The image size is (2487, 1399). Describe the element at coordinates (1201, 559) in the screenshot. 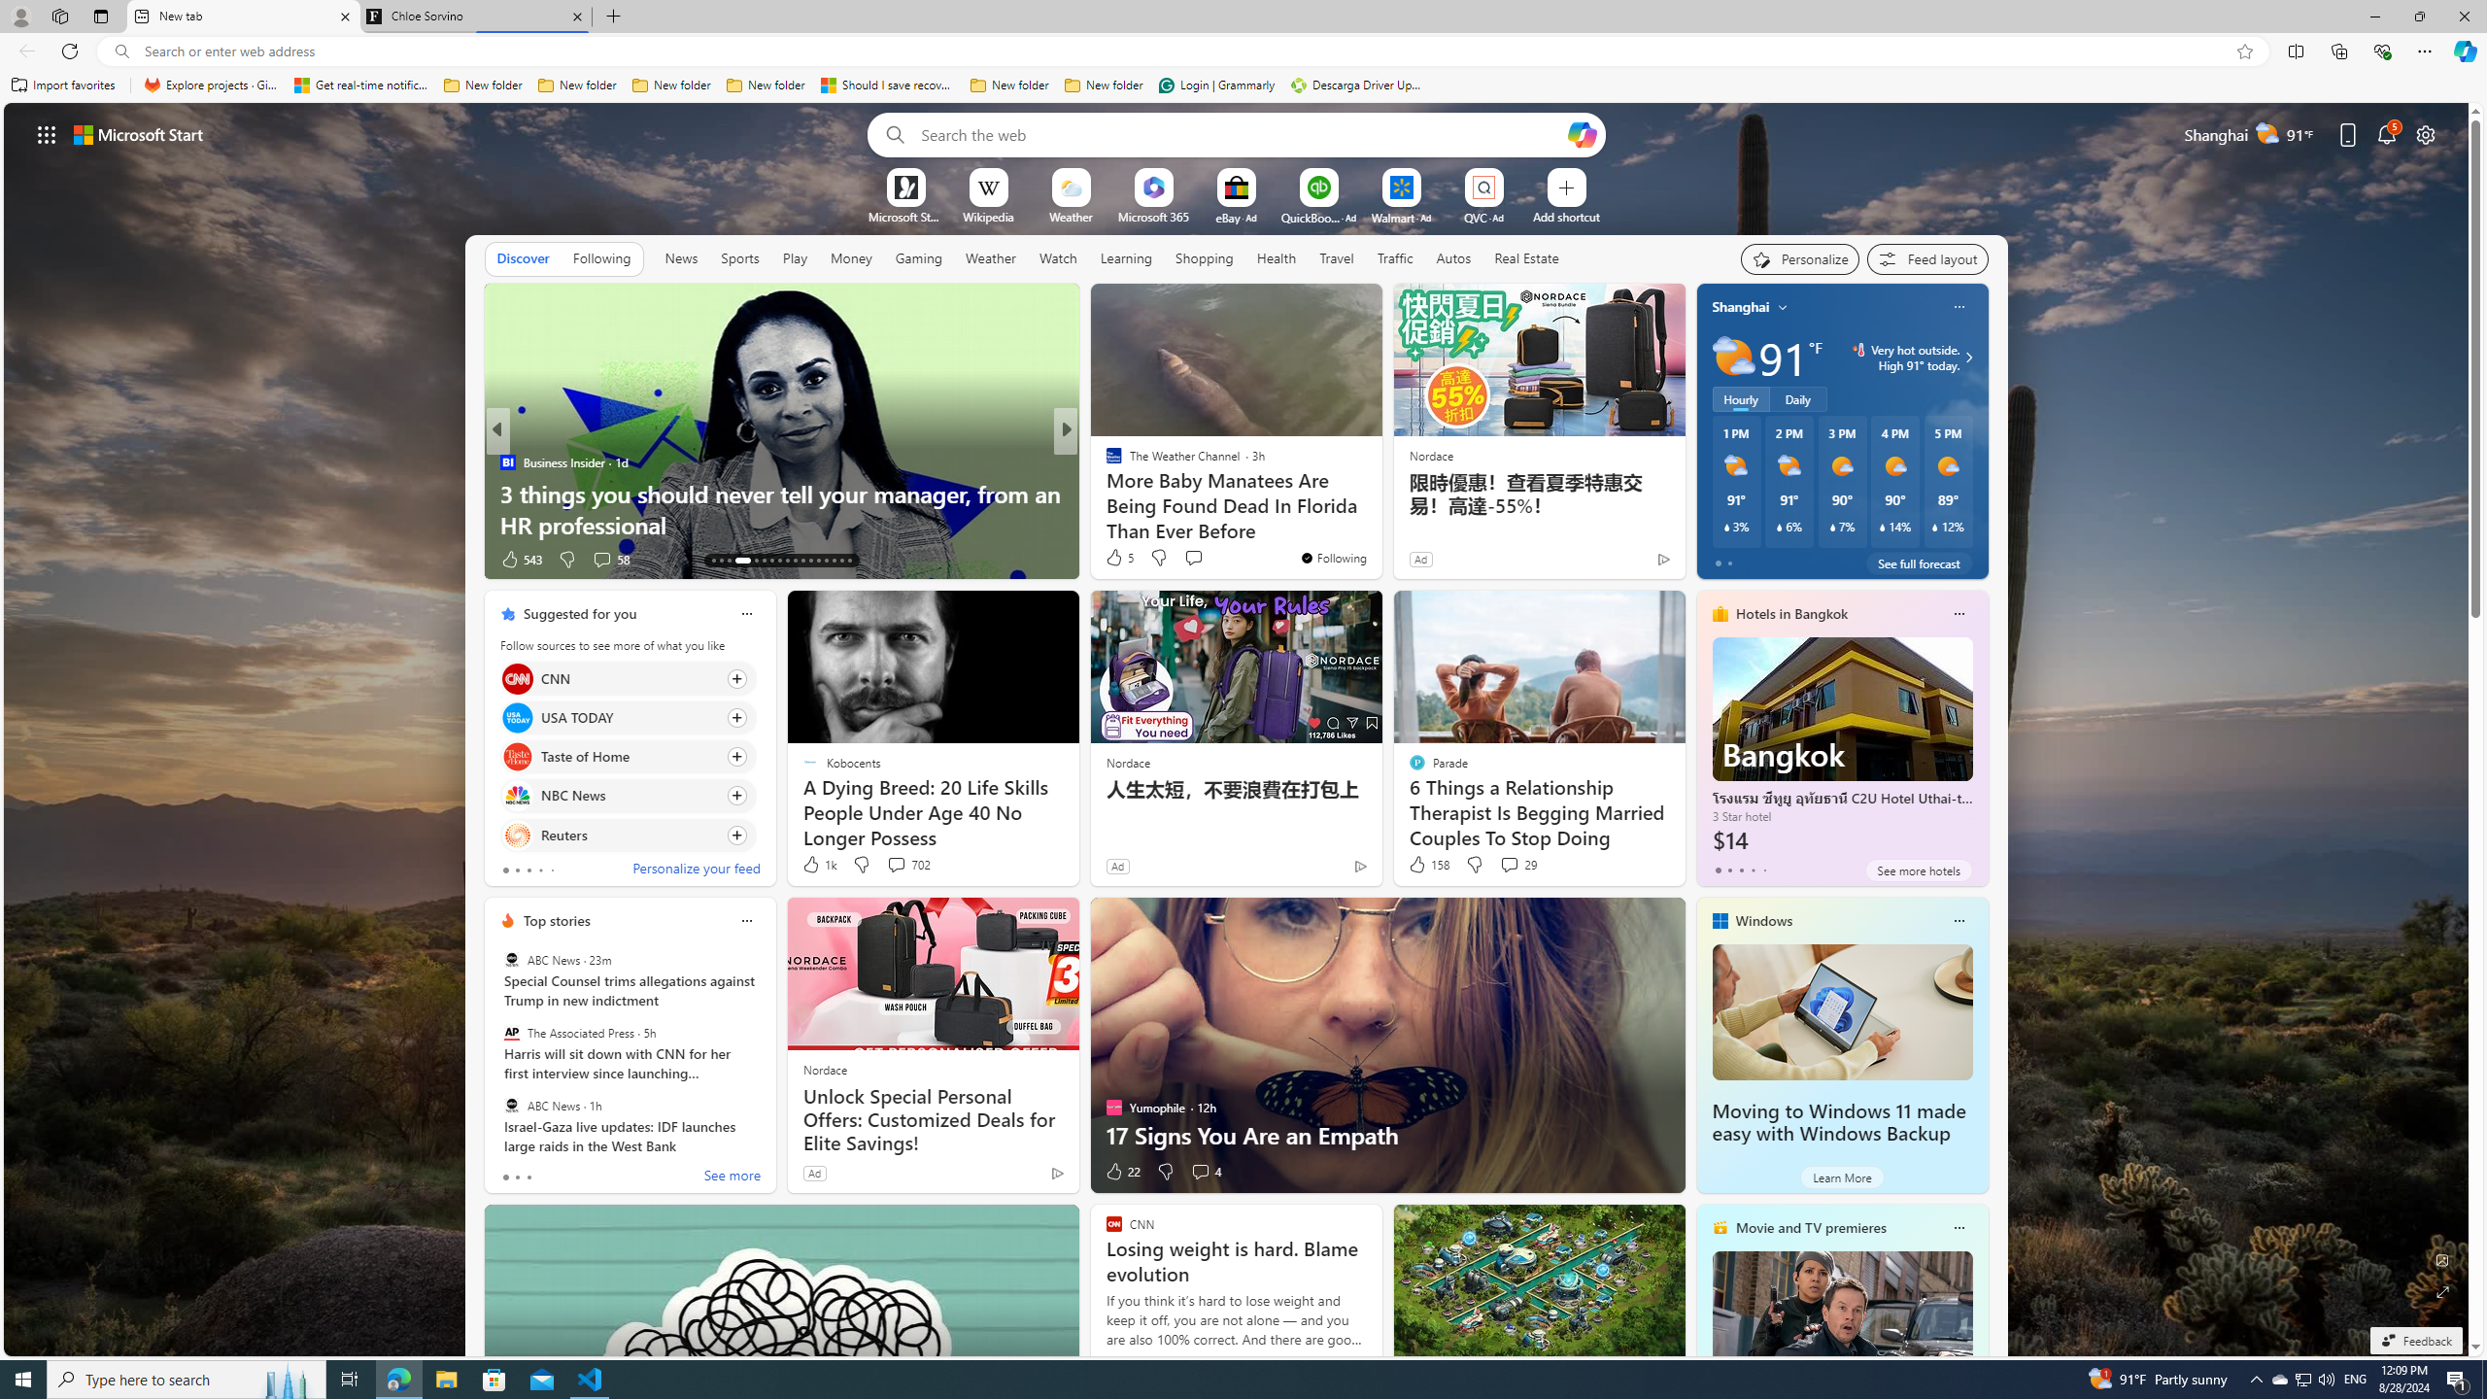

I see `View comments 247 Comment` at that location.